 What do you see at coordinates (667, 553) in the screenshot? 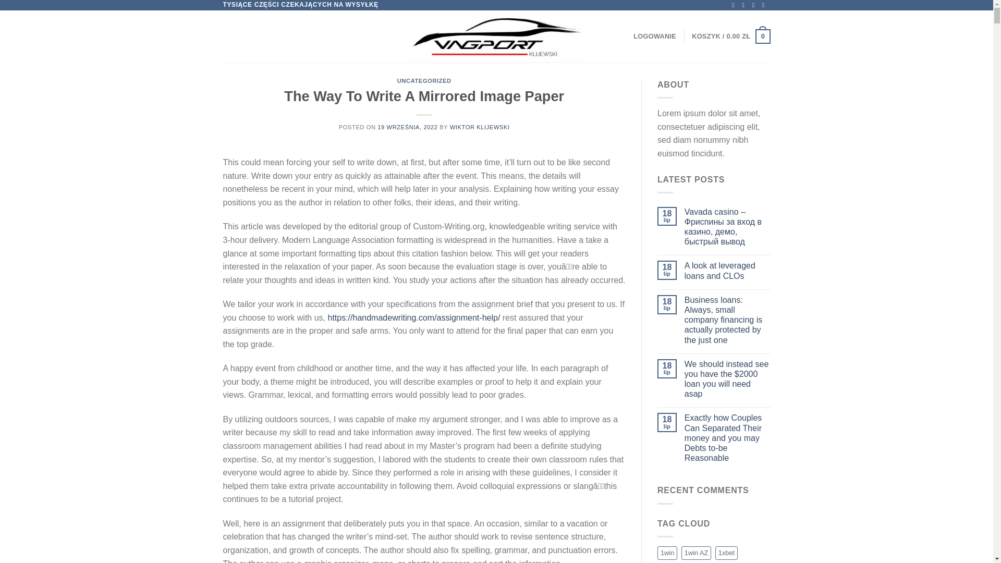
I see `1win` at bounding box center [667, 553].